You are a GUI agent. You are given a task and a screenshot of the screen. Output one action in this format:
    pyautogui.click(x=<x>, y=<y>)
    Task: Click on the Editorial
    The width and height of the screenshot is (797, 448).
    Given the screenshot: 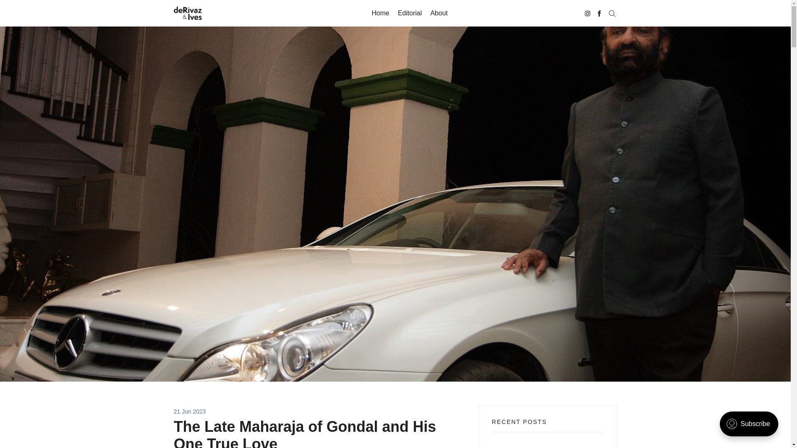 What is the action you would take?
    pyautogui.click(x=409, y=13)
    